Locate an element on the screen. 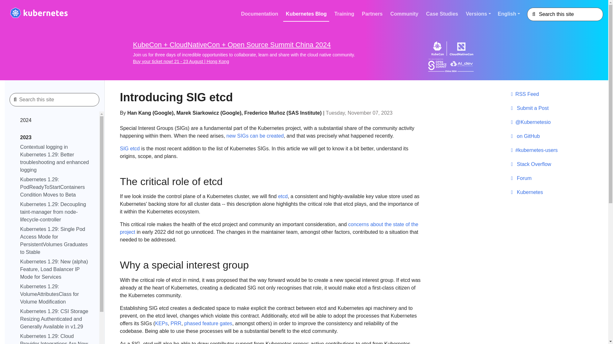  Kubernetes Blog is located at coordinates (306, 14).